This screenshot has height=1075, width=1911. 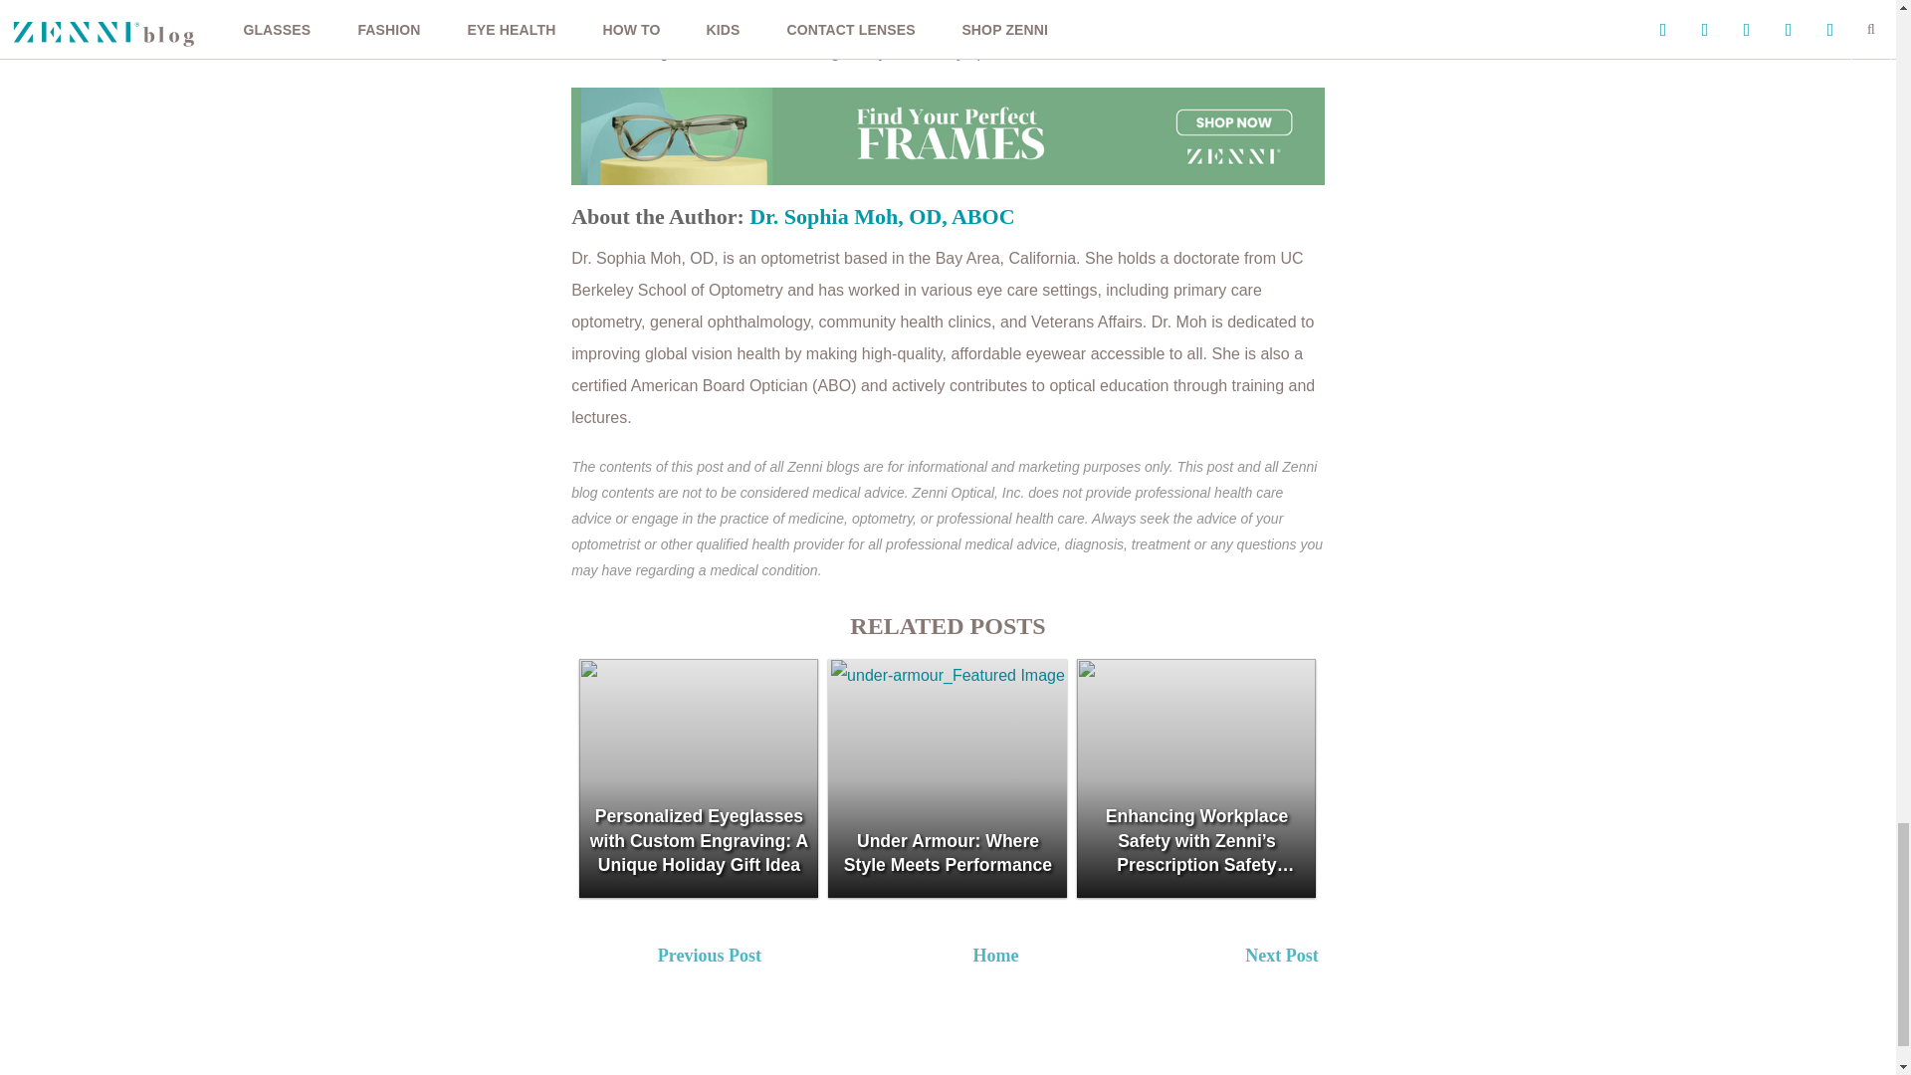 I want to click on Home, so click(x=995, y=956).